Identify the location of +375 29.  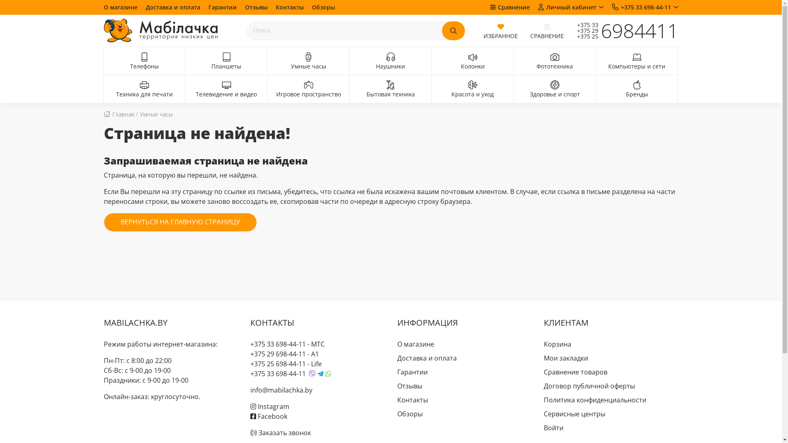
(584, 31).